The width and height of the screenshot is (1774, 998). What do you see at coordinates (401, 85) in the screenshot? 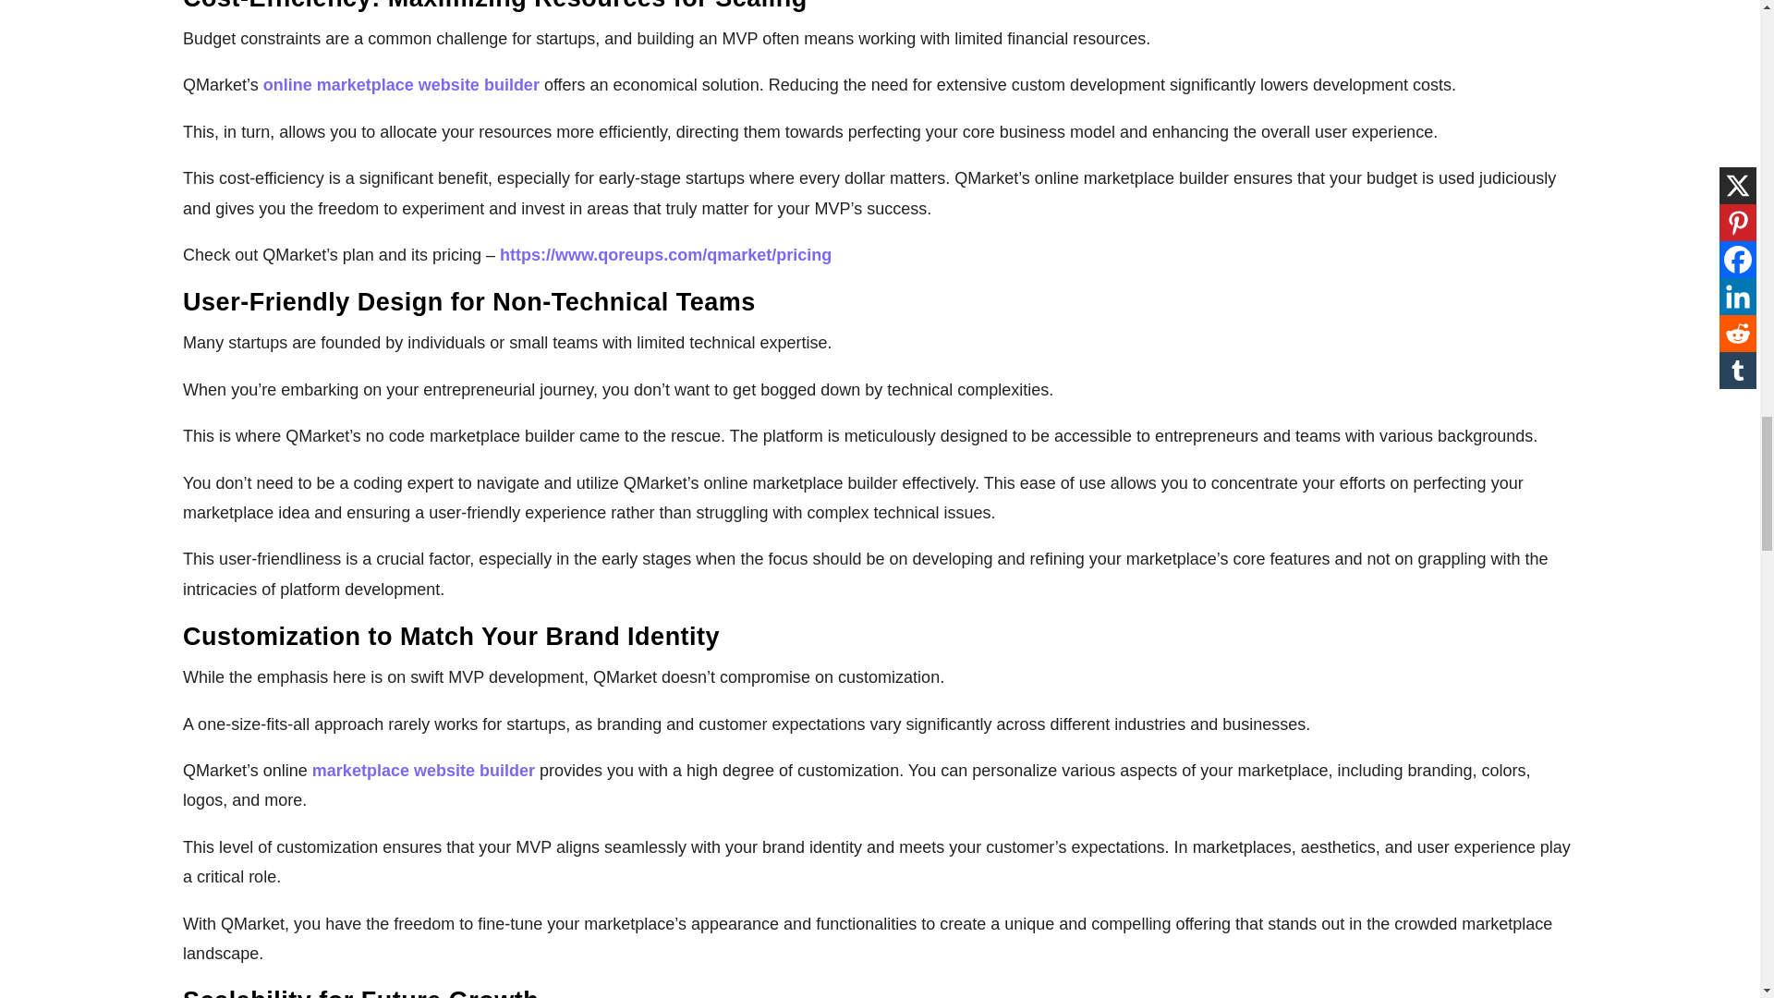
I see `online marketplace website builder` at bounding box center [401, 85].